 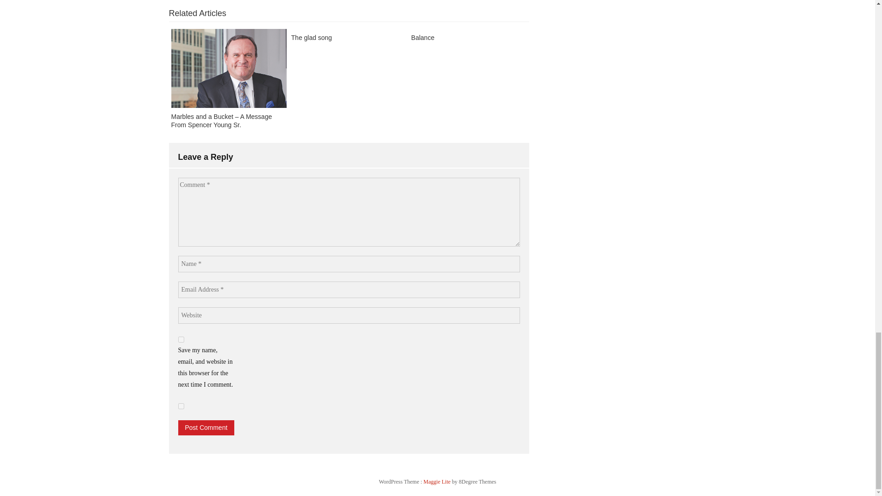 What do you see at coordinates (181, 406) in the screenshot?
I see `yes` at bounding box center [181, 406].